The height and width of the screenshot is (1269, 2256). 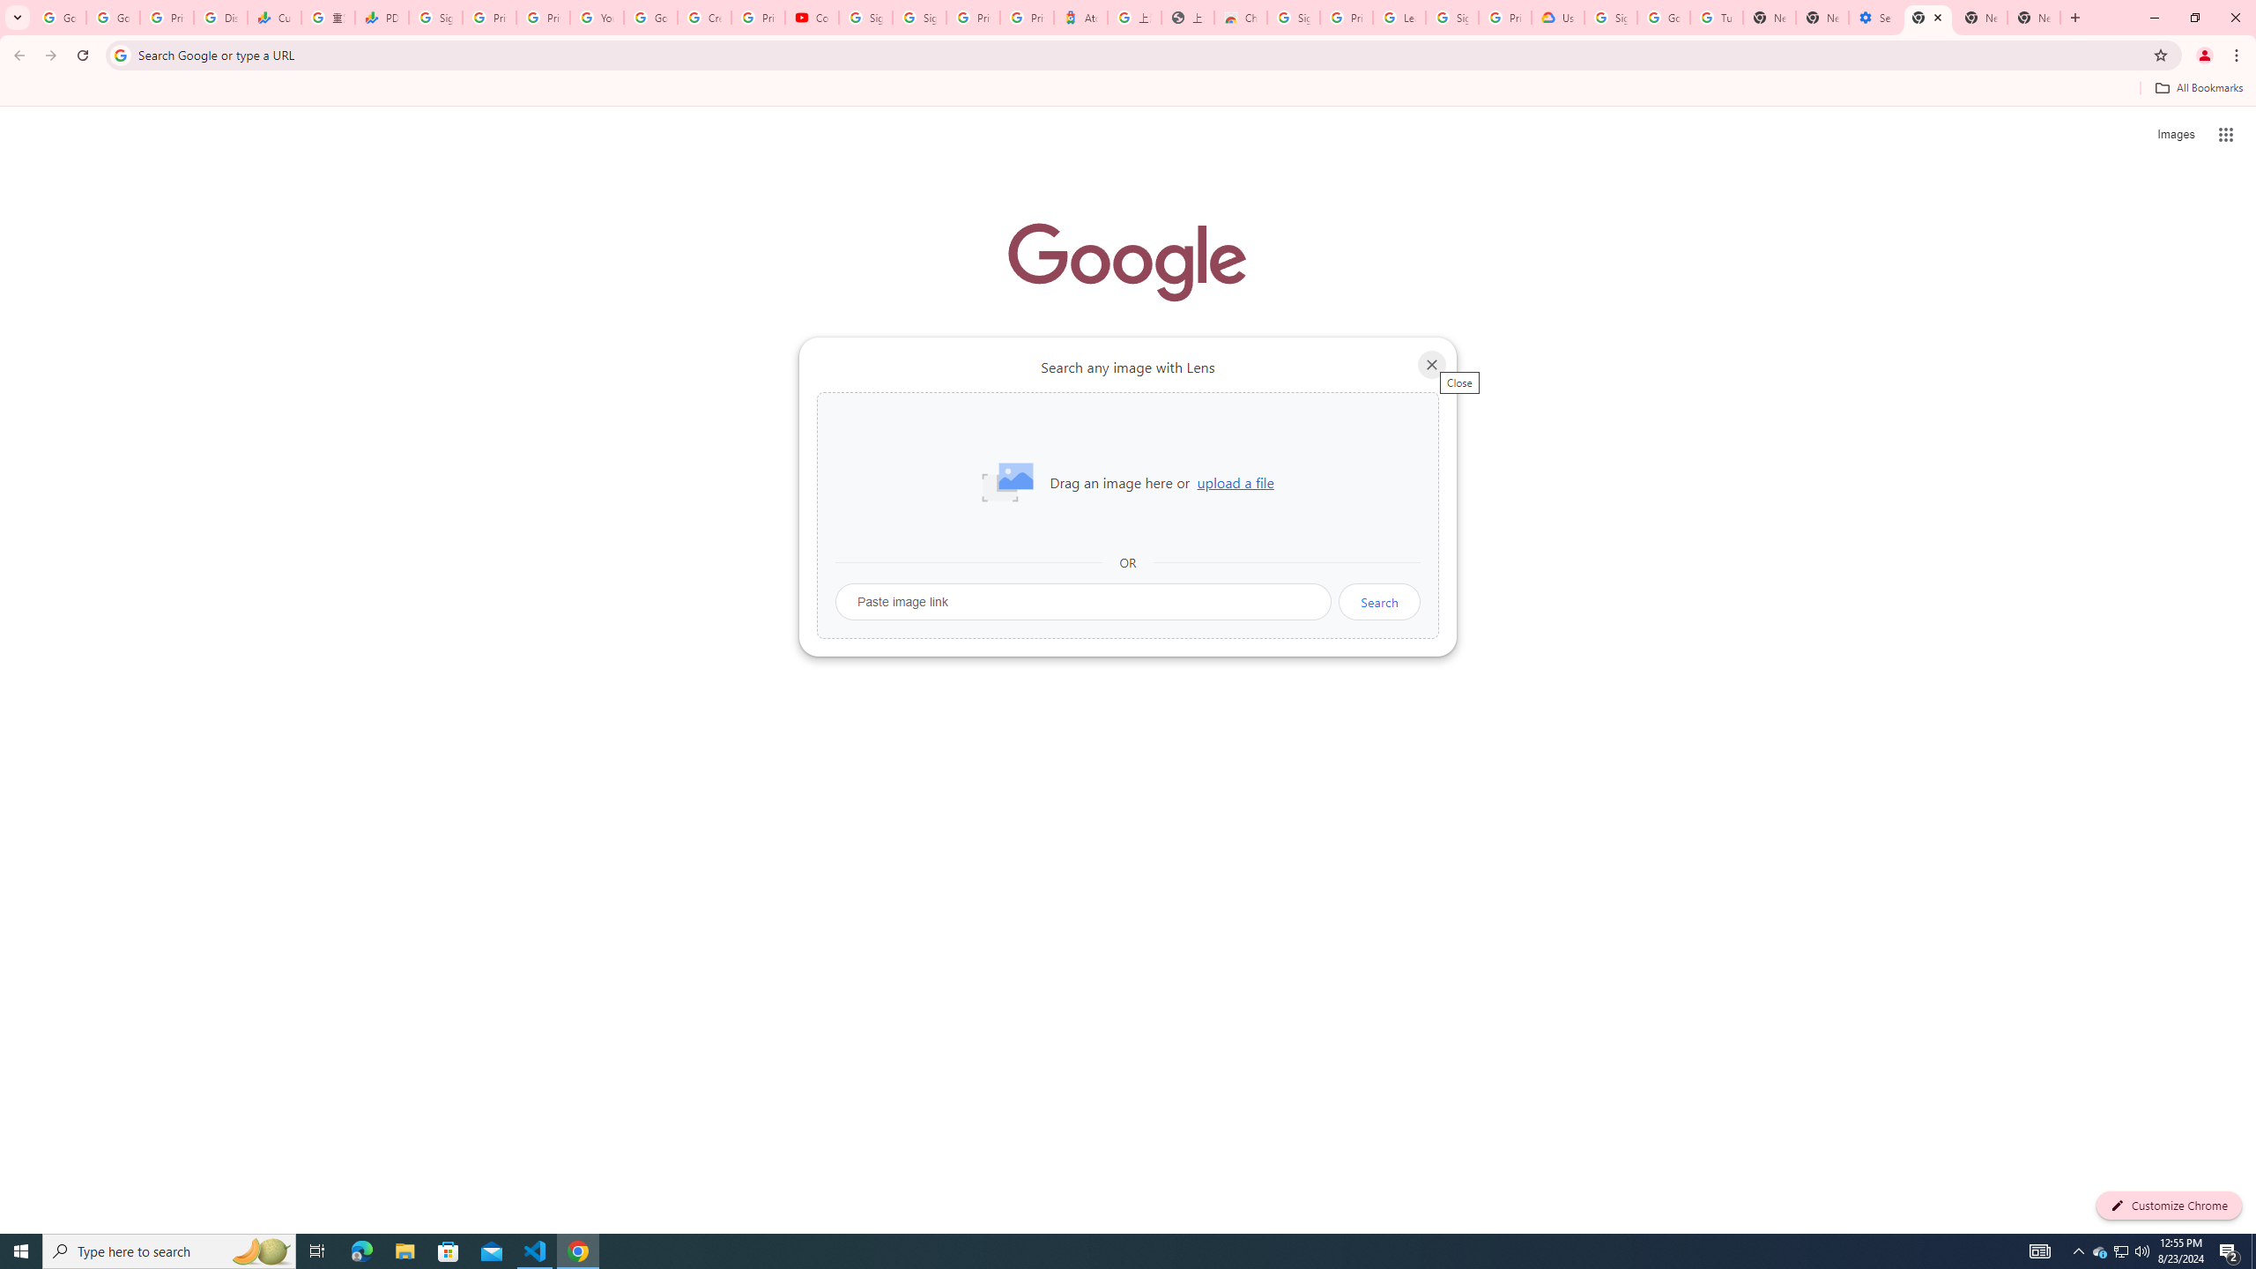 What do you see at coordinates (1128, 445) in the screenshot?
I see `Add shortcut` at bounding box center [1128, 445].